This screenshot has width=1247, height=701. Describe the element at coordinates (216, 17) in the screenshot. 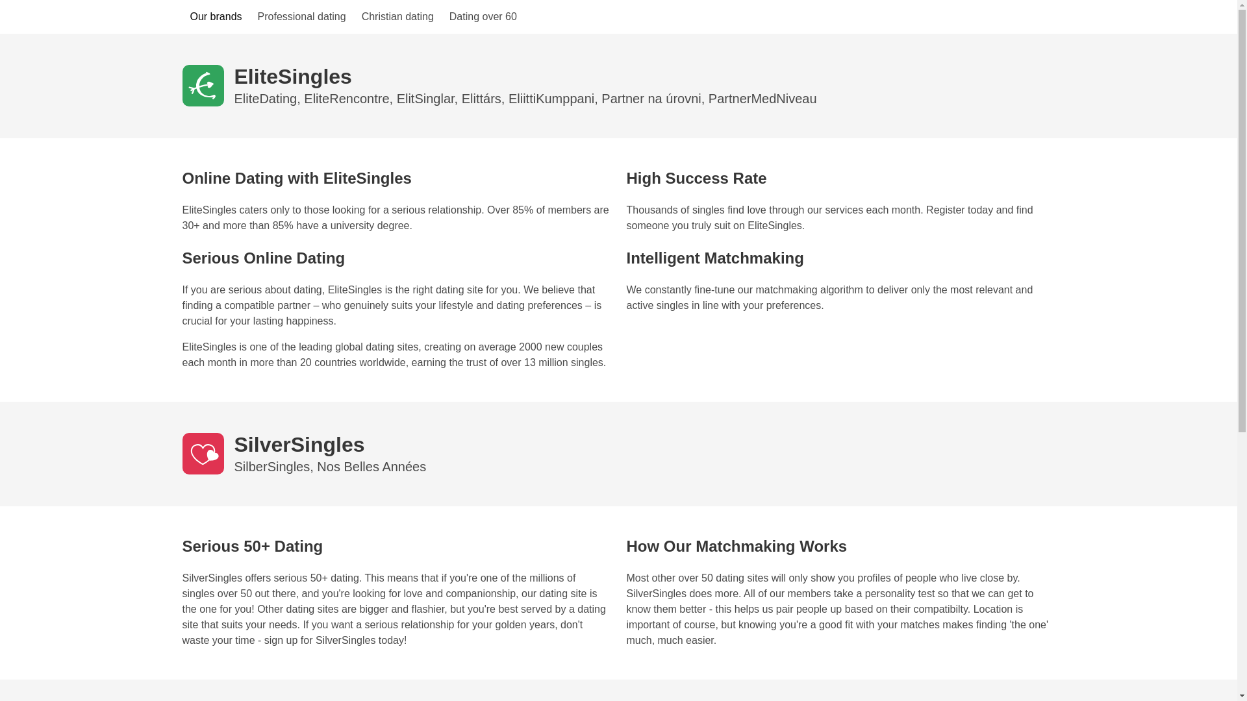

I see `Our brands` at that location.